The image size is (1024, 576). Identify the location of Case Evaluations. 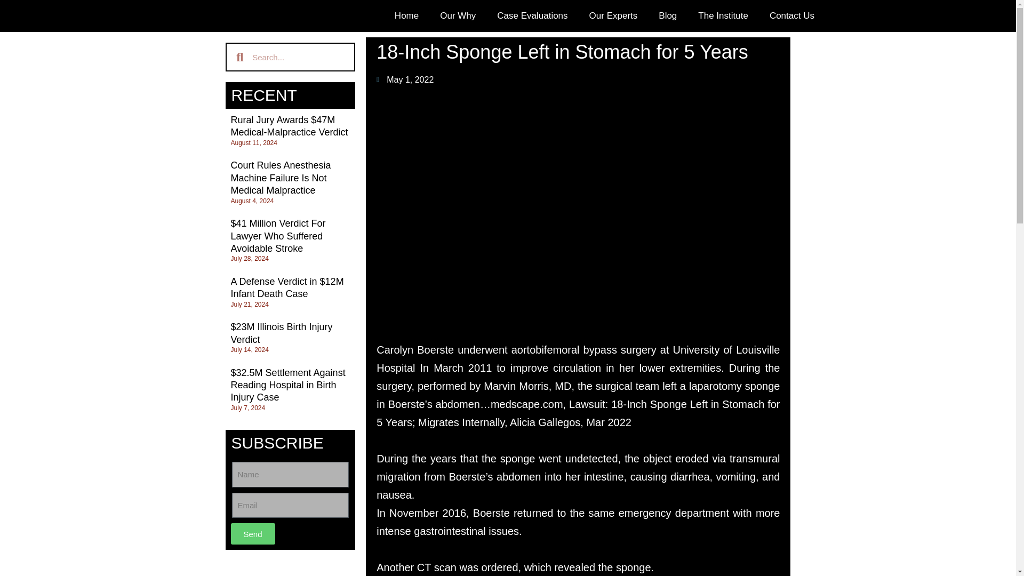
(532, 16).